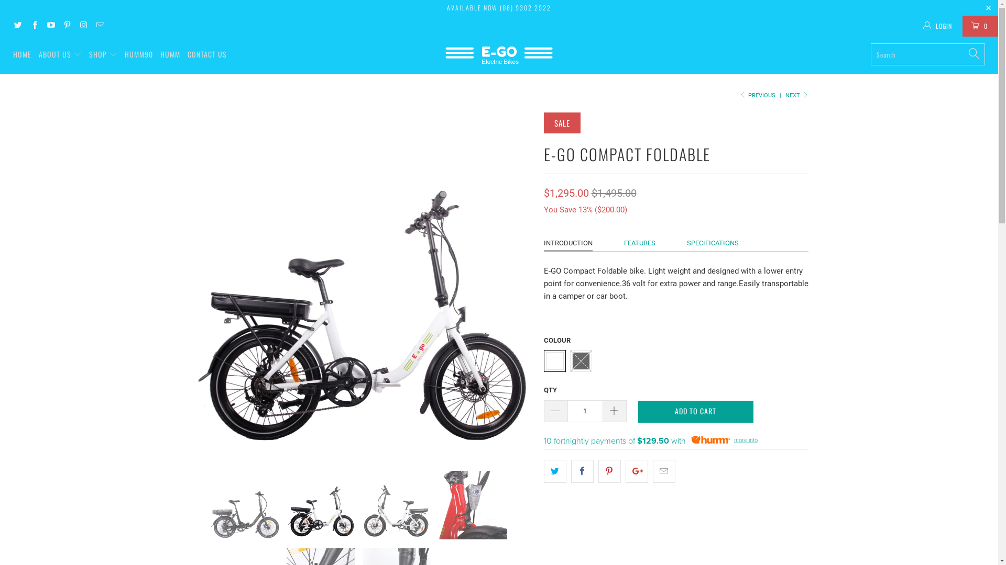  I want to click on SPECIFICATIONS, so click(713, 243).